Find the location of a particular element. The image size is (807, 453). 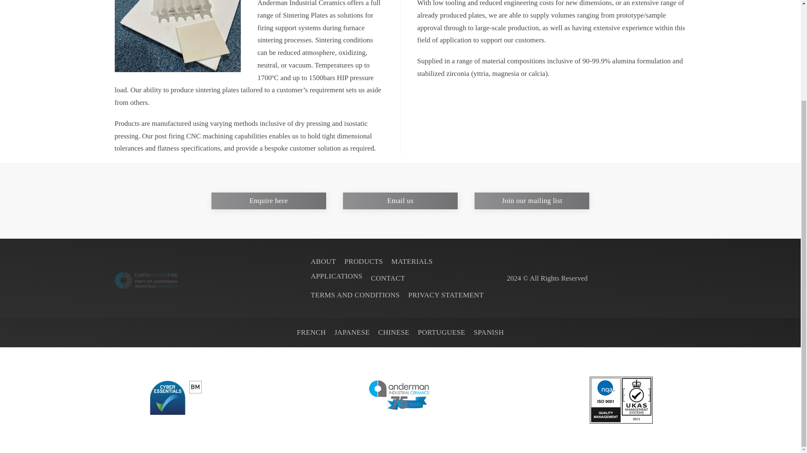

TERMS AND CONDITIONS is located at coordinates (355, 295).